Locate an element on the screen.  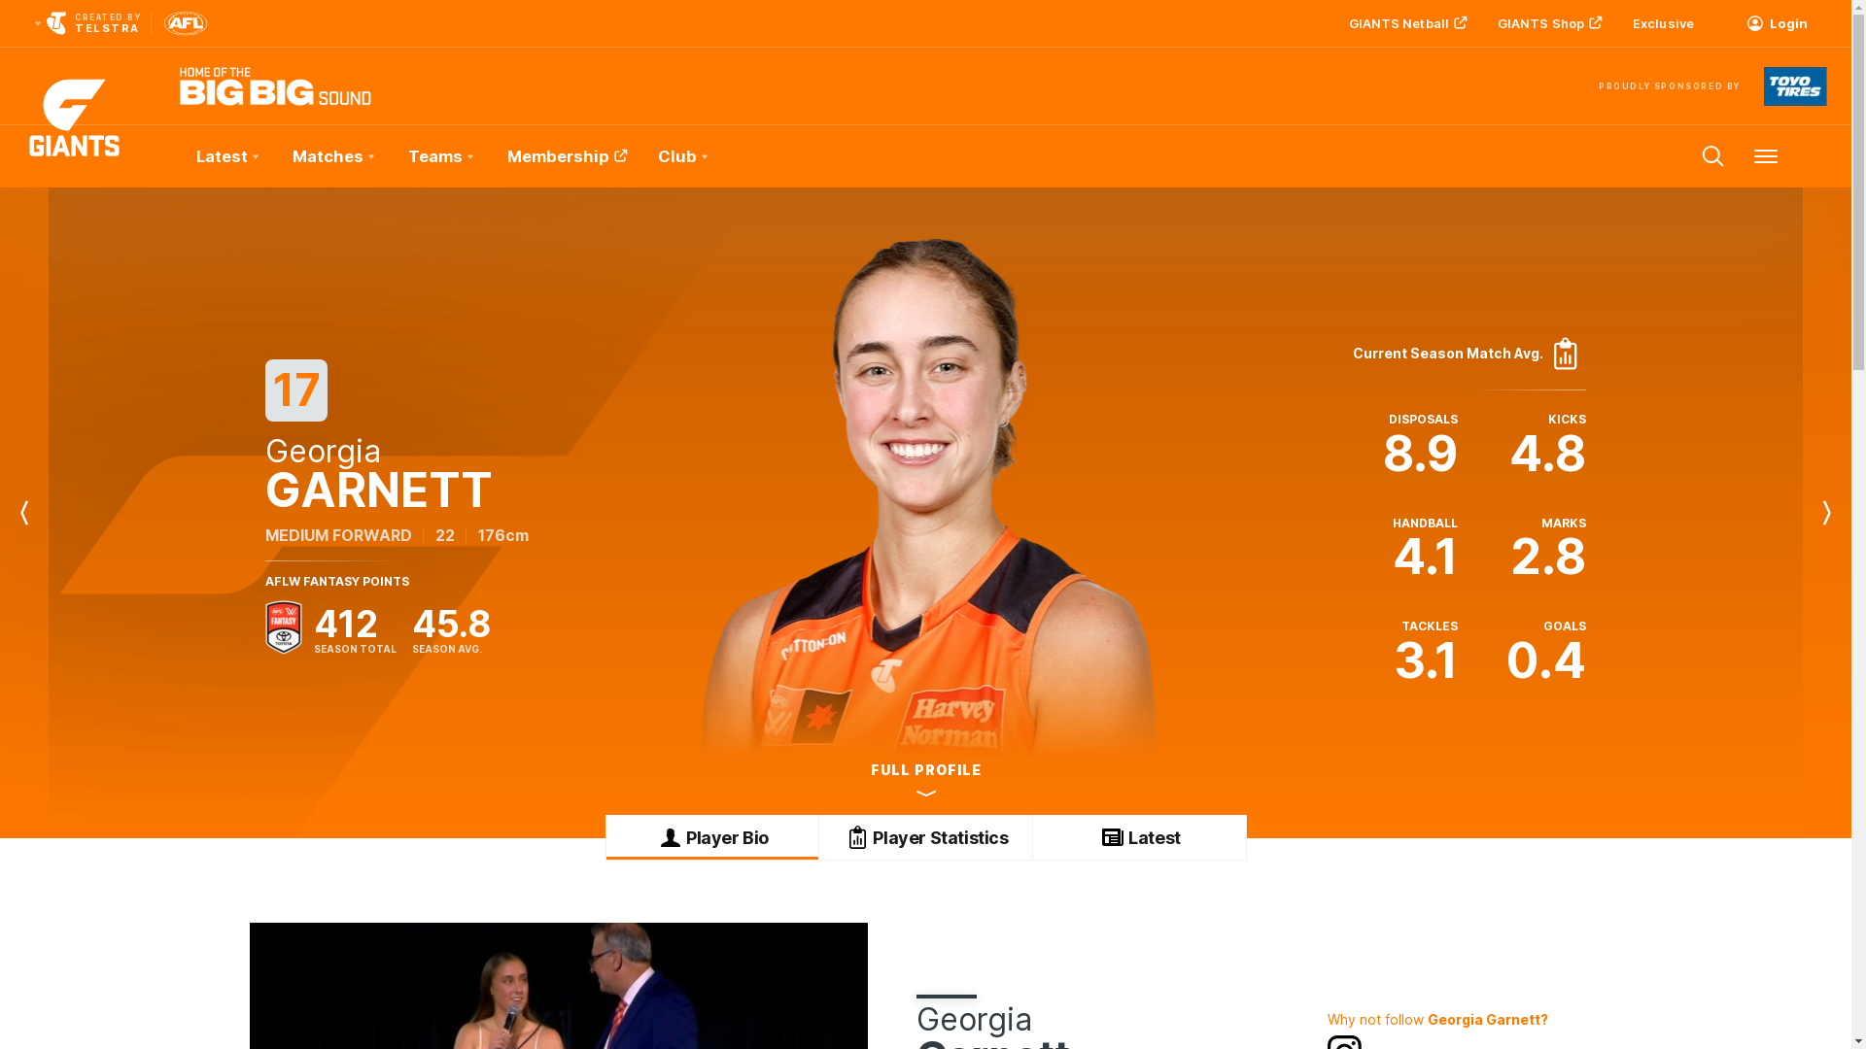
CREATED BY
TELSTRA is located at coordinates (86, 23).